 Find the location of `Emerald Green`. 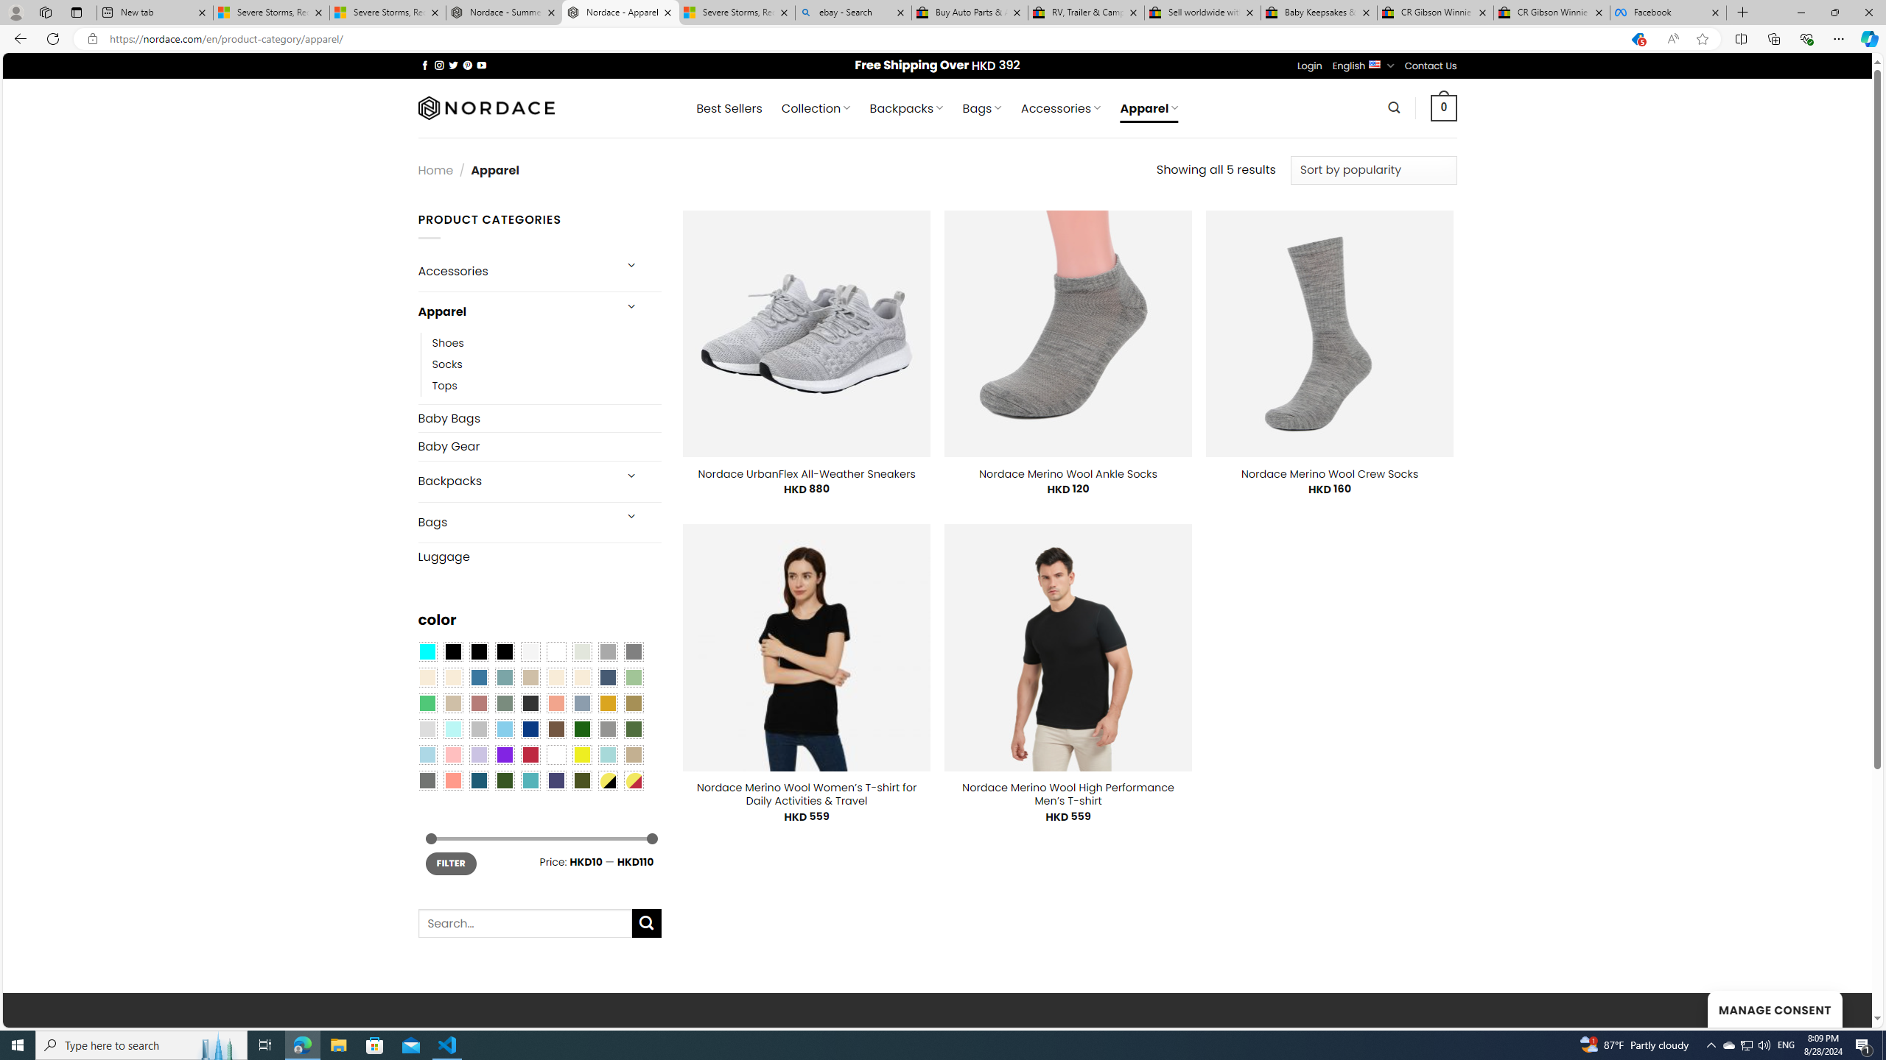

Emerald Green is located at coordinates (427, 702).